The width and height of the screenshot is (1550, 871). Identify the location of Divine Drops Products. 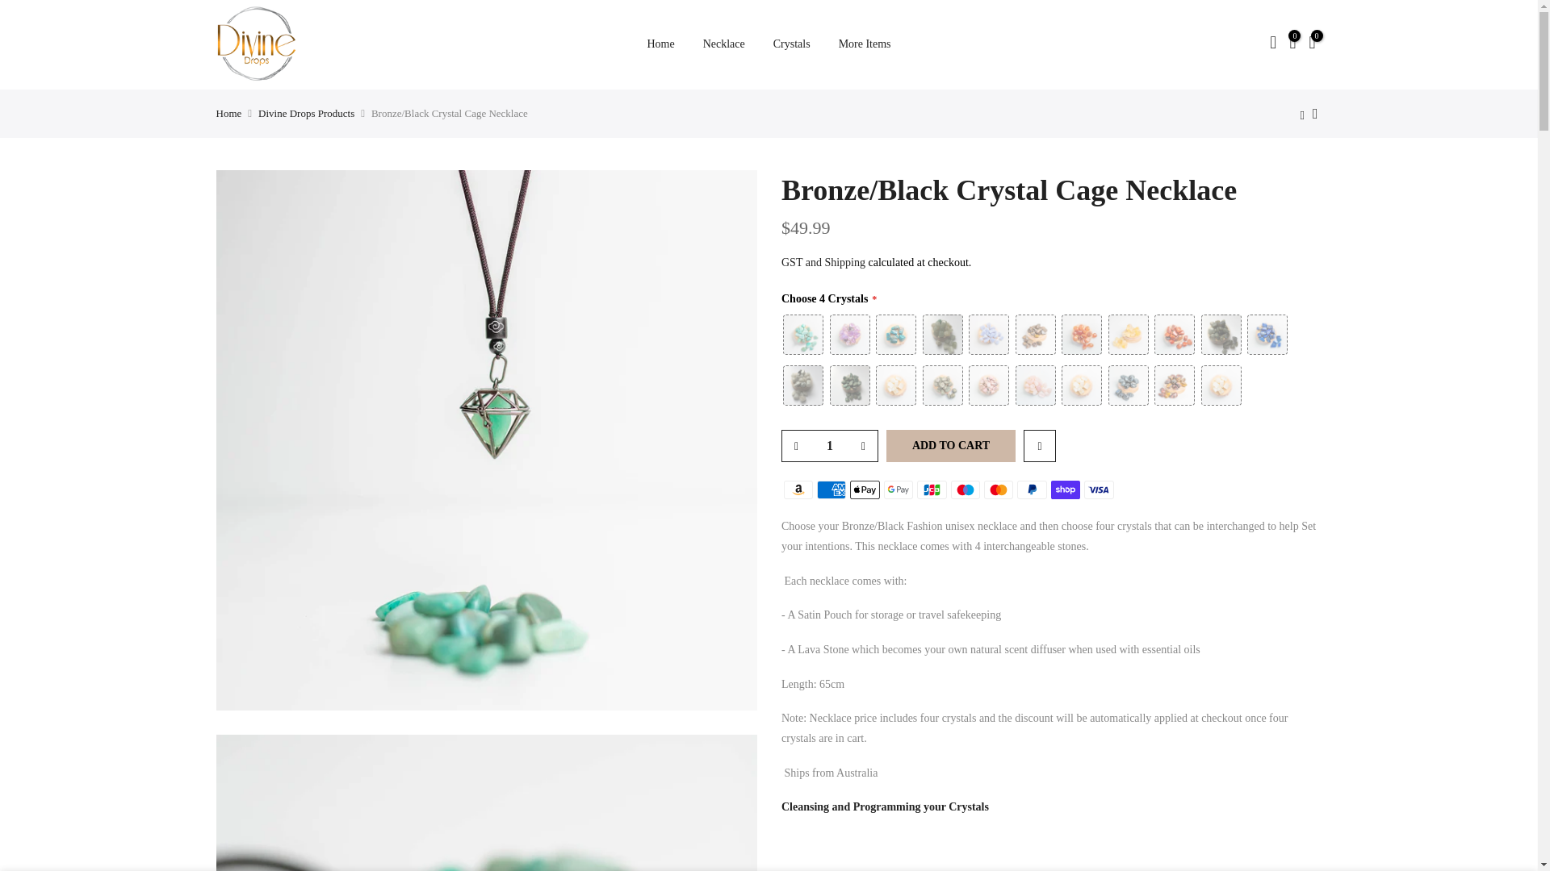
(307, 113).